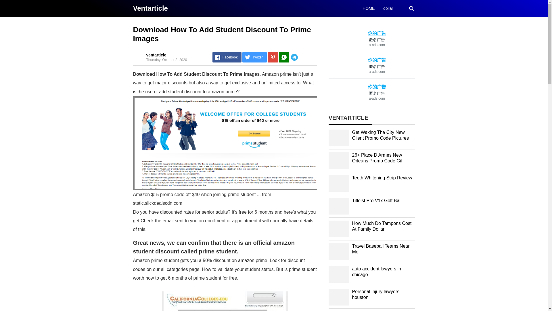 This screenshot has width=552, height=311. What do you see at coordinates (156, 55) in the screenshot?
I see `ventarticle` at bounding box center [156, 55].